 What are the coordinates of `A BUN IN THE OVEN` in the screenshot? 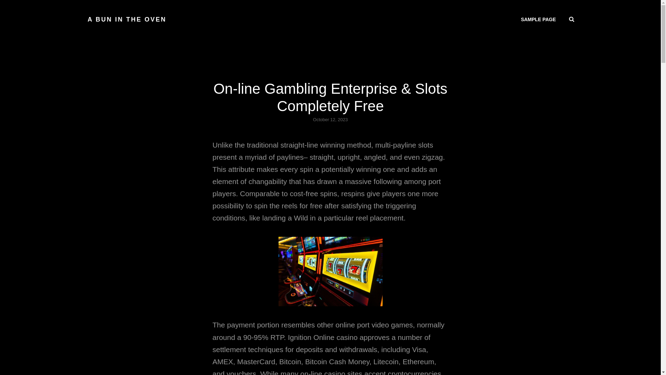 It's located at (126, 19).